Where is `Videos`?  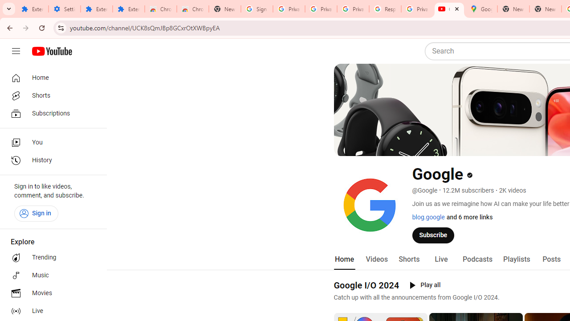
Videos is located at coordinates (376, 259).